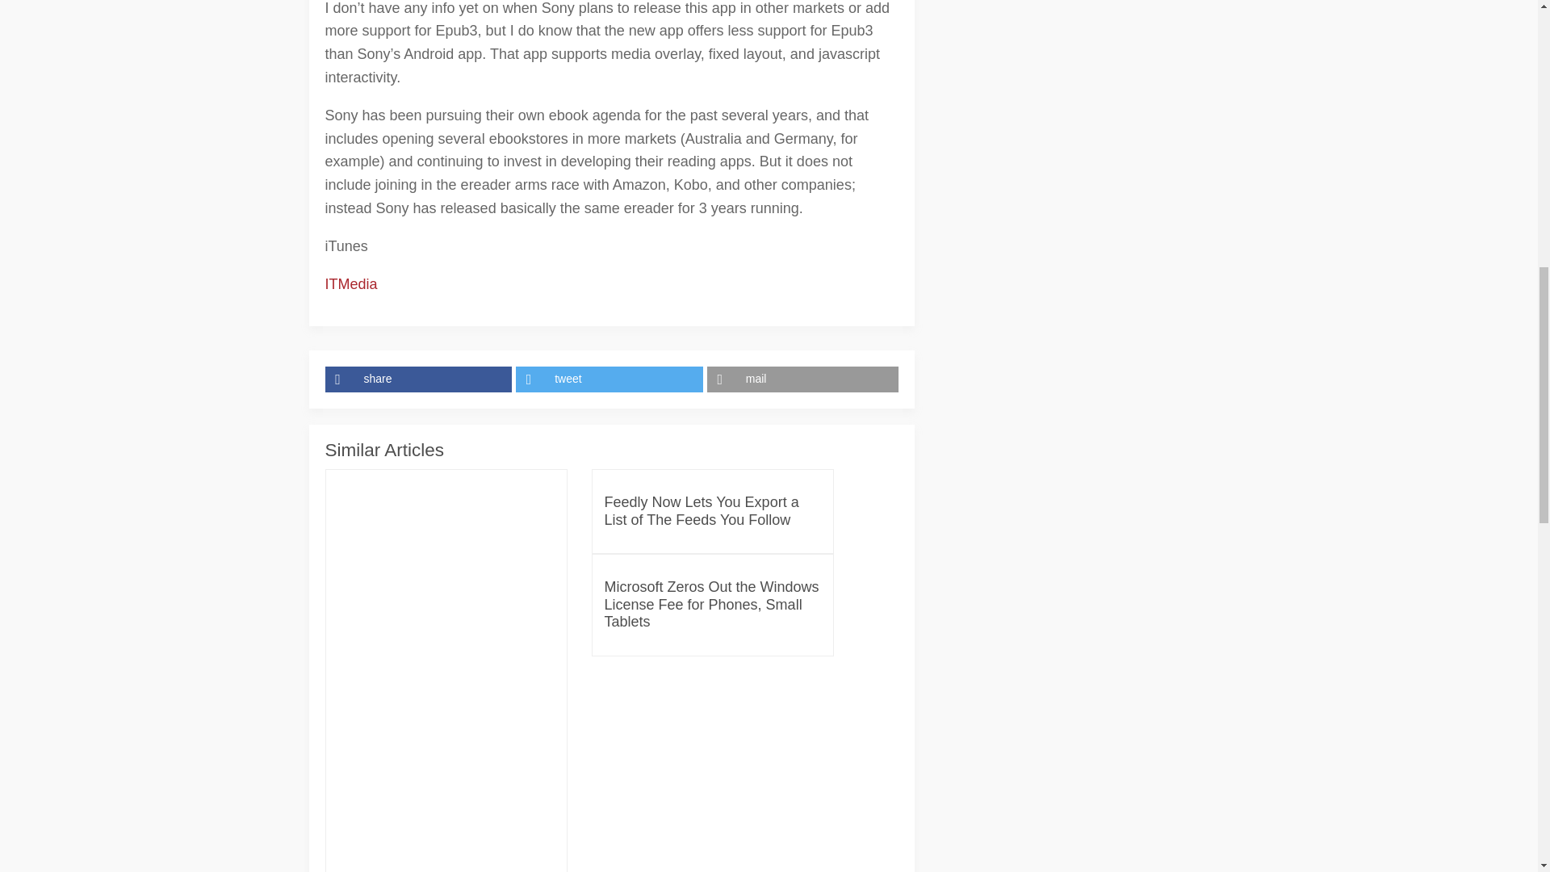 This screenshot has width=1550, height=872. I want to click on tweet, so click(611, 379).